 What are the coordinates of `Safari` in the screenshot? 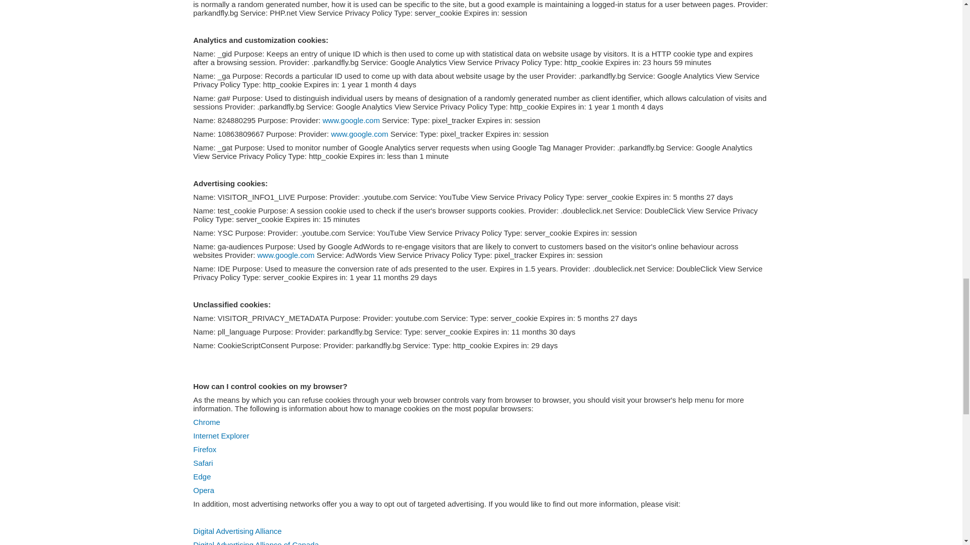 It's located at (203, 463).